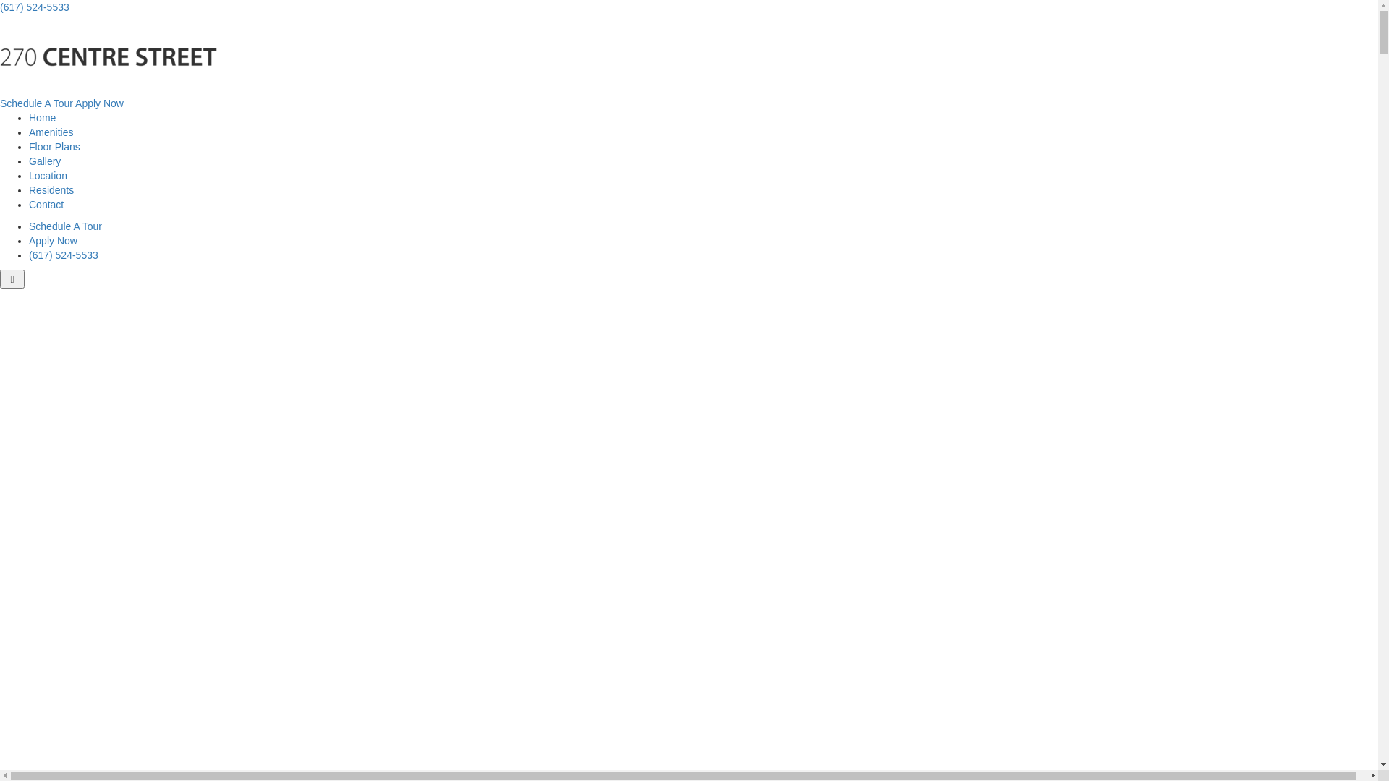  Describe the element at coordinates (54, 241) in the screenshot. I see `Apply Now` at that location.